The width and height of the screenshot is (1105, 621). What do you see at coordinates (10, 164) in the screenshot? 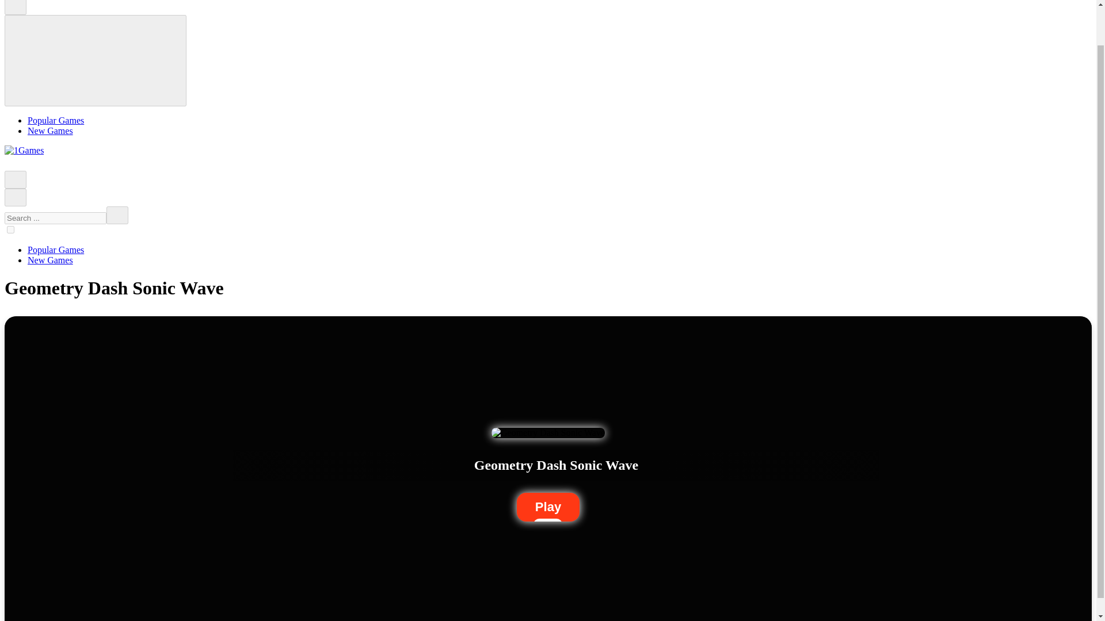
I see `Homepage` at bounding box center [10, 164].